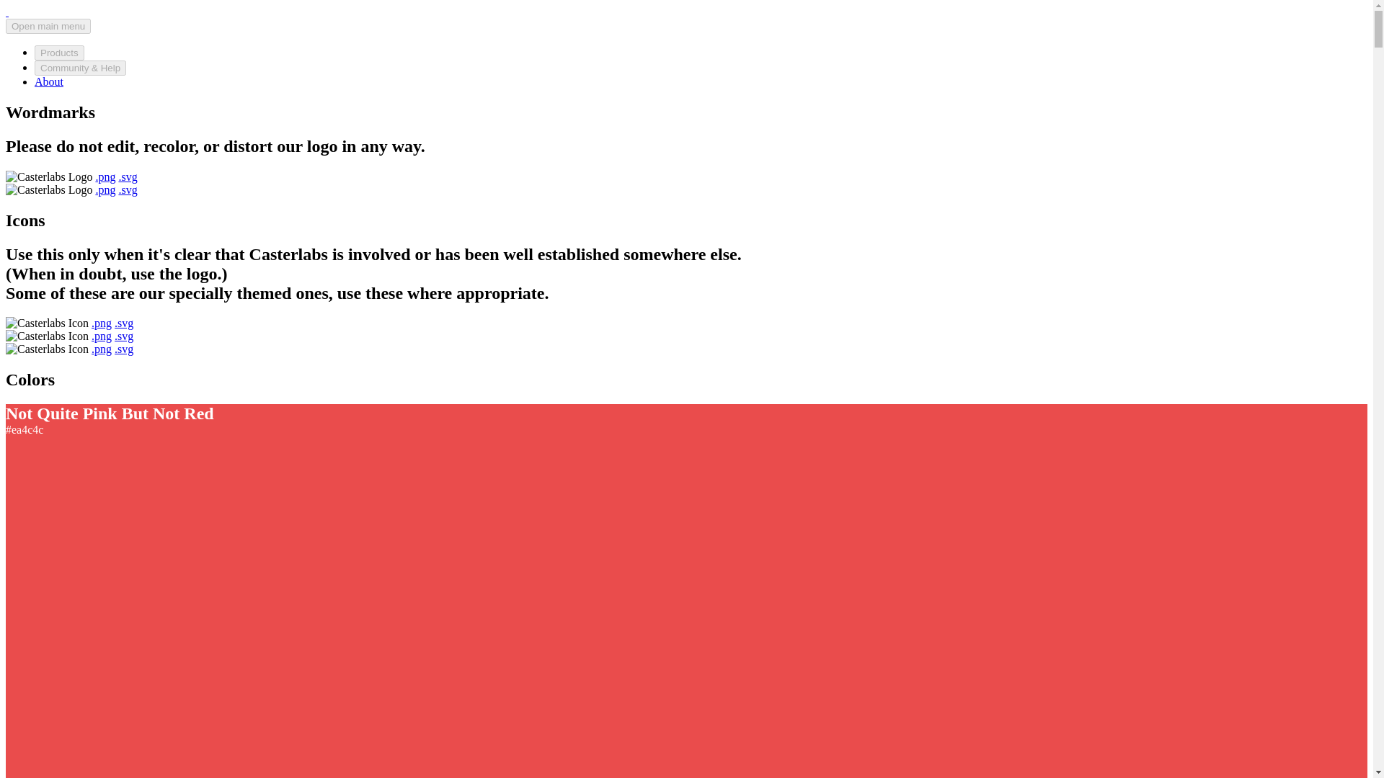  I want to click on About, so click(49, 81).